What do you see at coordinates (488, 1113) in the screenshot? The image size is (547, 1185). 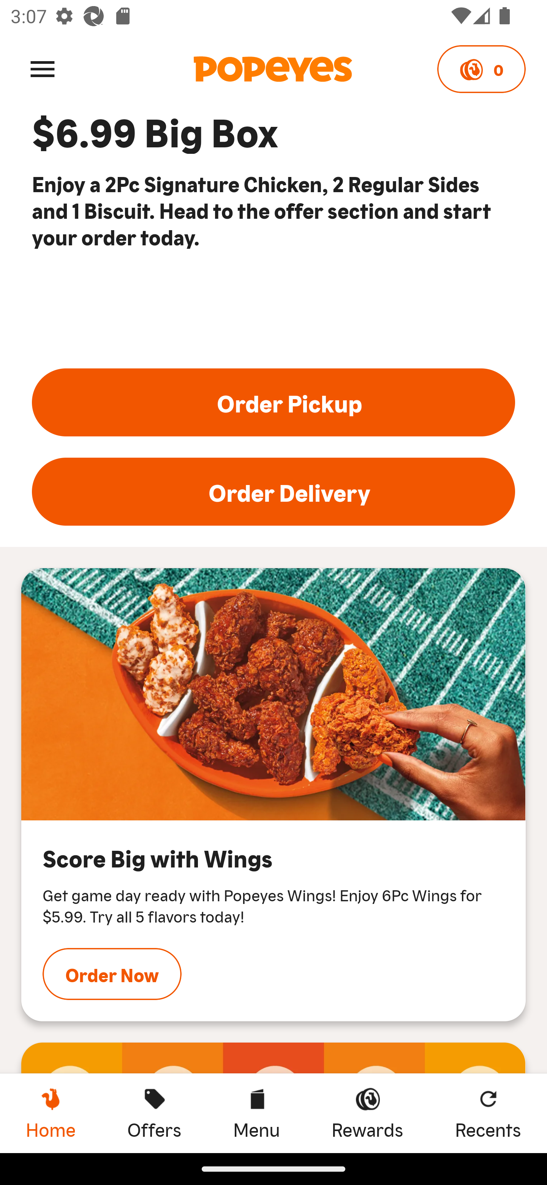 I see `Recents Recents Recents` at bounding box center [488, 1113].